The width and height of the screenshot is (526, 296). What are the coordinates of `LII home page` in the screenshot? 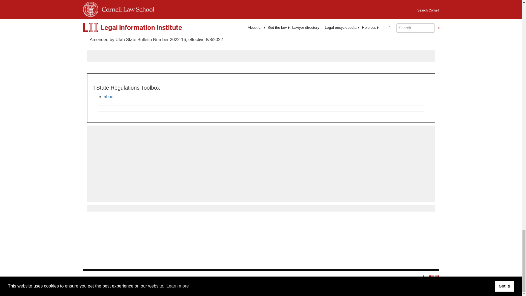 It's located at (431, 283).